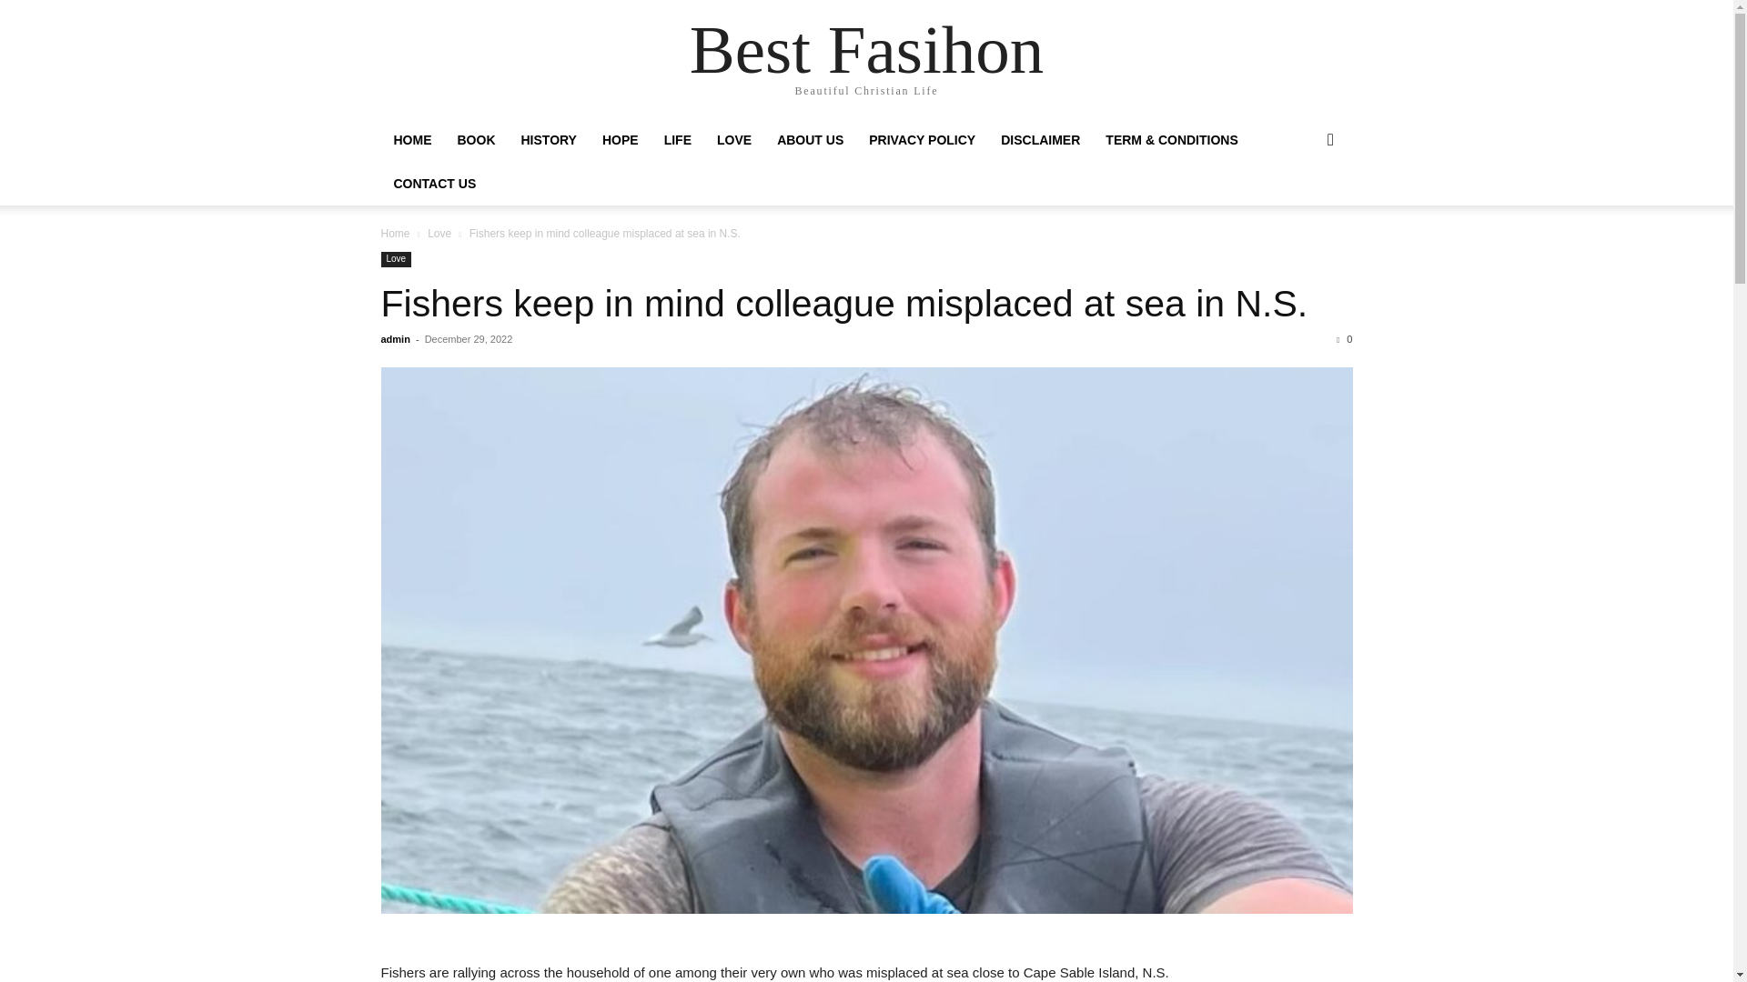  What do you see at coordinates (439, 233) in the screenshot?
I see `View all posts in Love` at bounding box center [439, 233].